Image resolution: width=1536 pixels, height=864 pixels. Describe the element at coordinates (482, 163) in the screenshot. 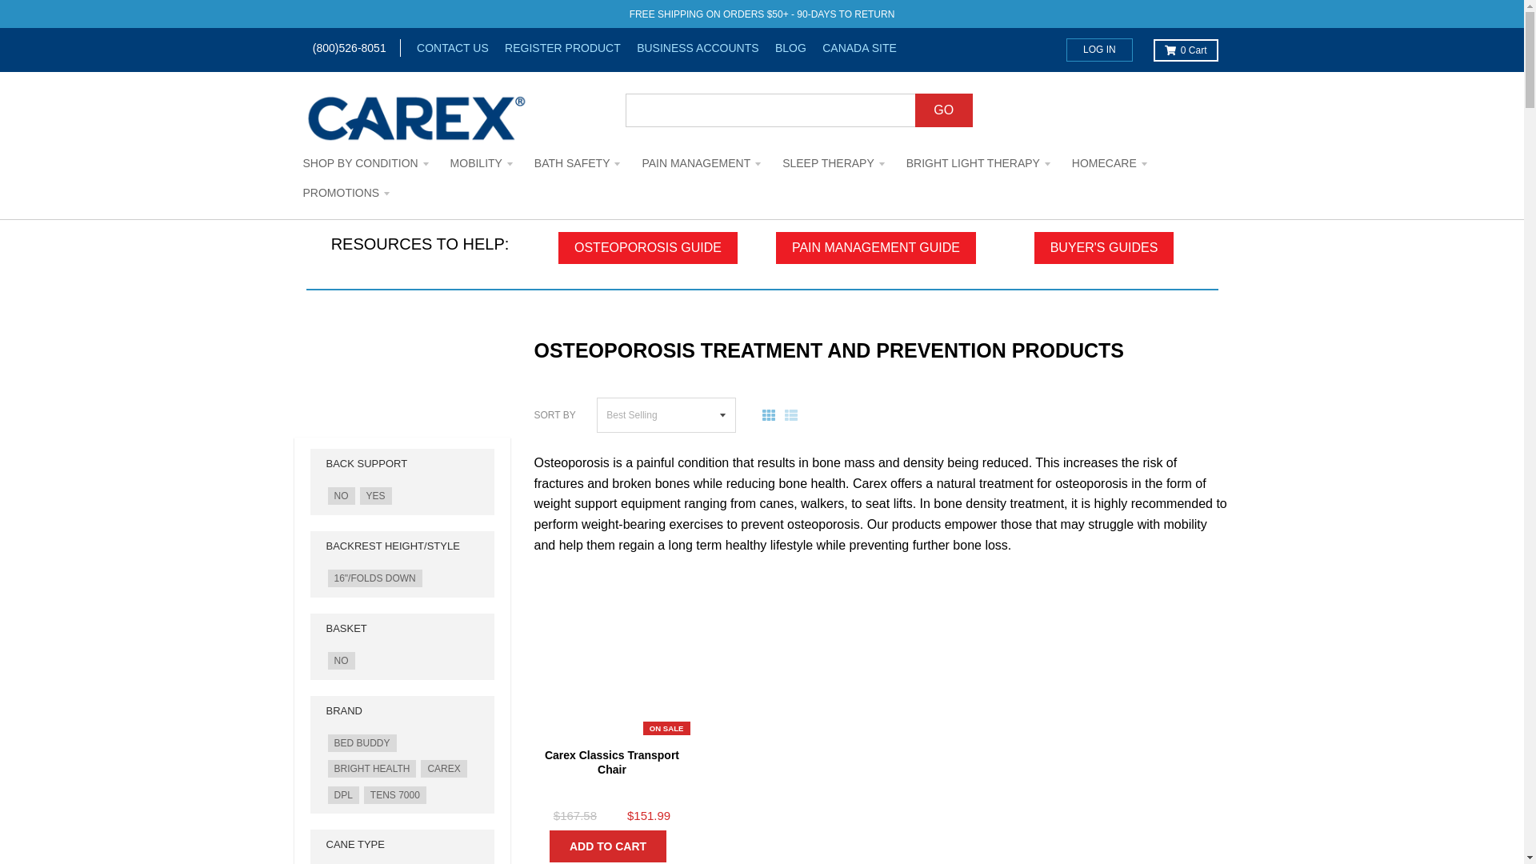

I see `MOBILITY` at that location.